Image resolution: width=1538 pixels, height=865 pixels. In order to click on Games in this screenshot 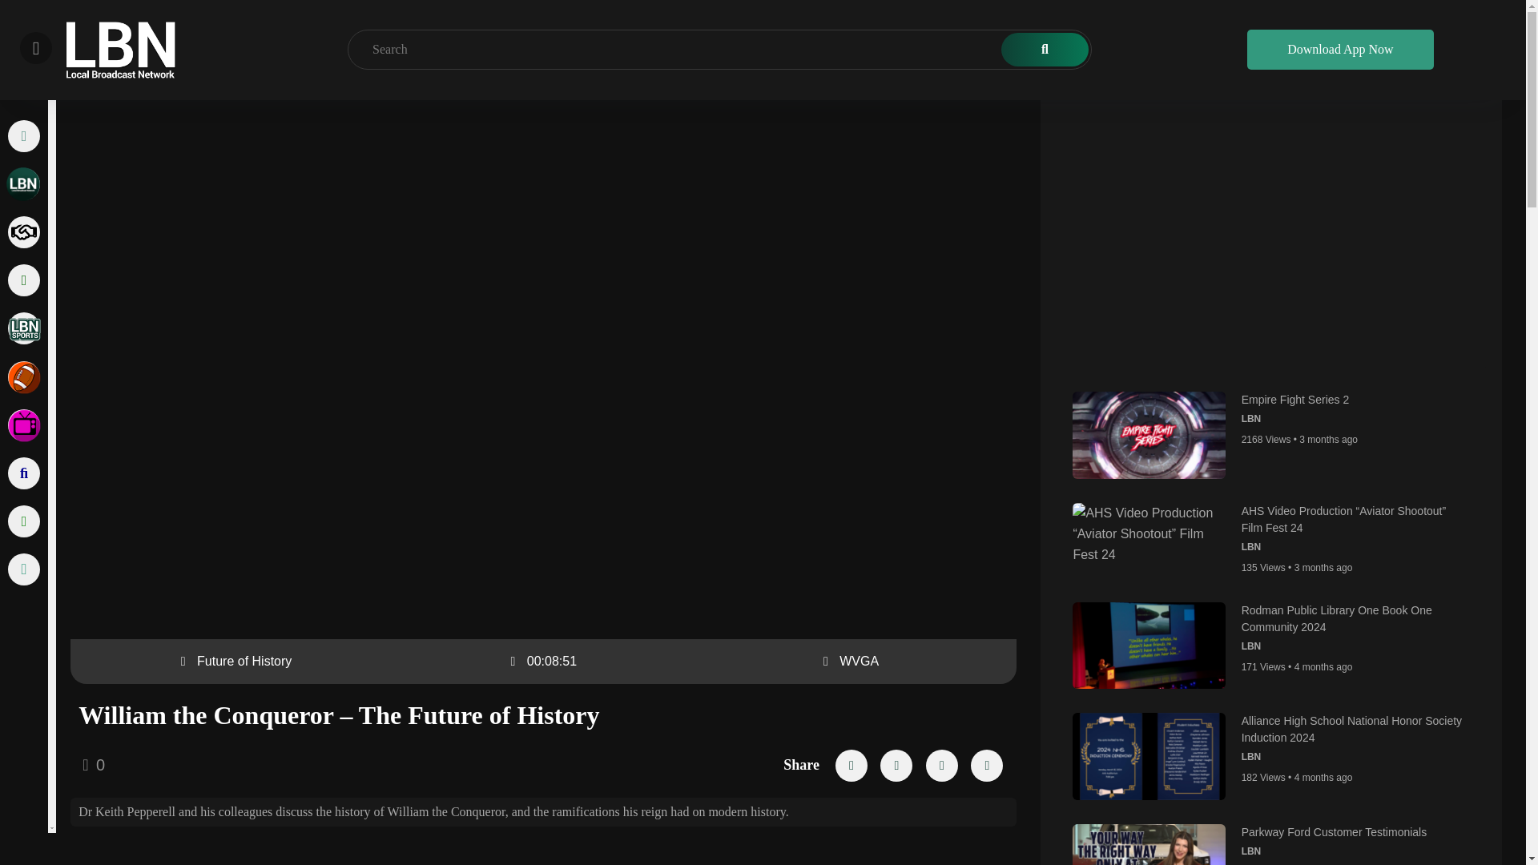, I will do `click(23, 377)`.